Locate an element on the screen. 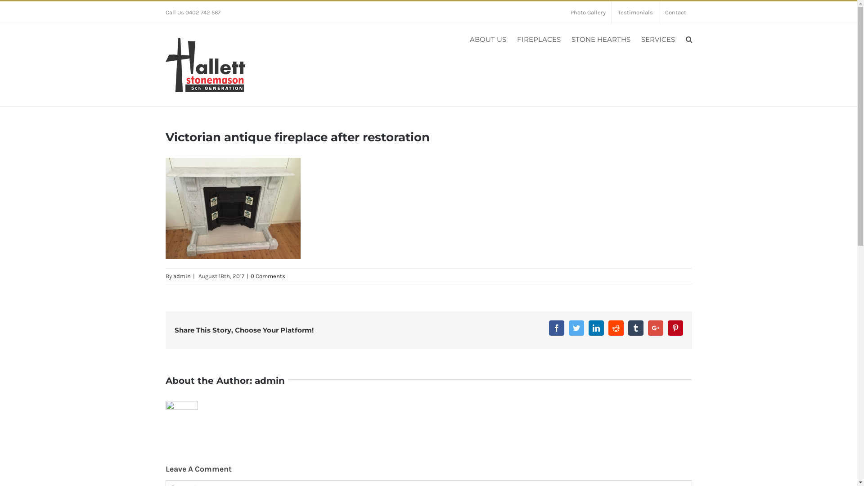  Tumblr is located at coordinates (636, 328).